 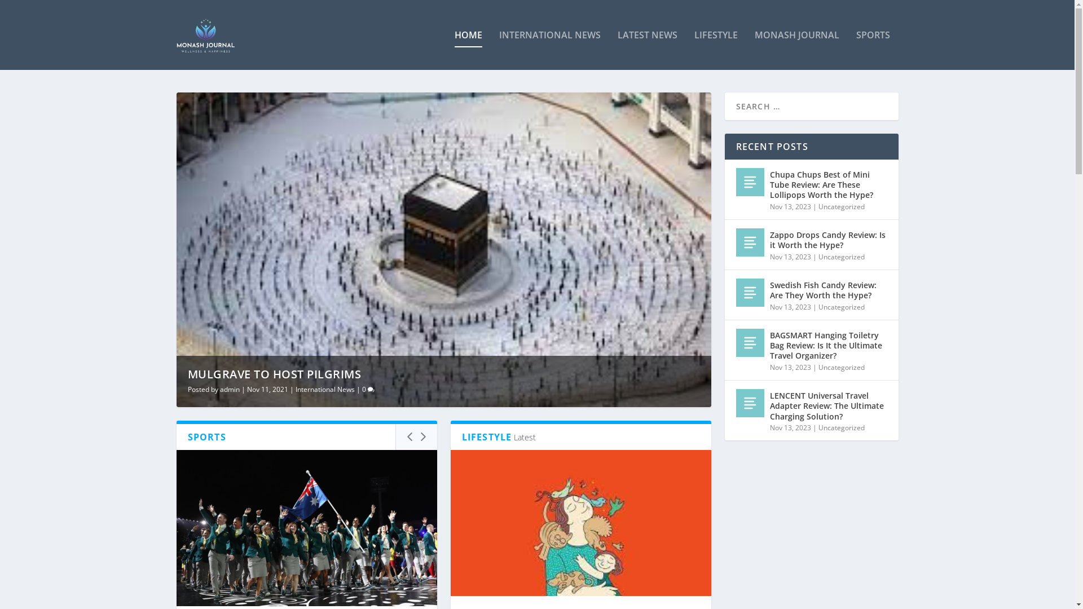 What do you see at coordinates (841, 257) in the screenshot?
I see `Uncategorized` at bounding box center [841, 257].